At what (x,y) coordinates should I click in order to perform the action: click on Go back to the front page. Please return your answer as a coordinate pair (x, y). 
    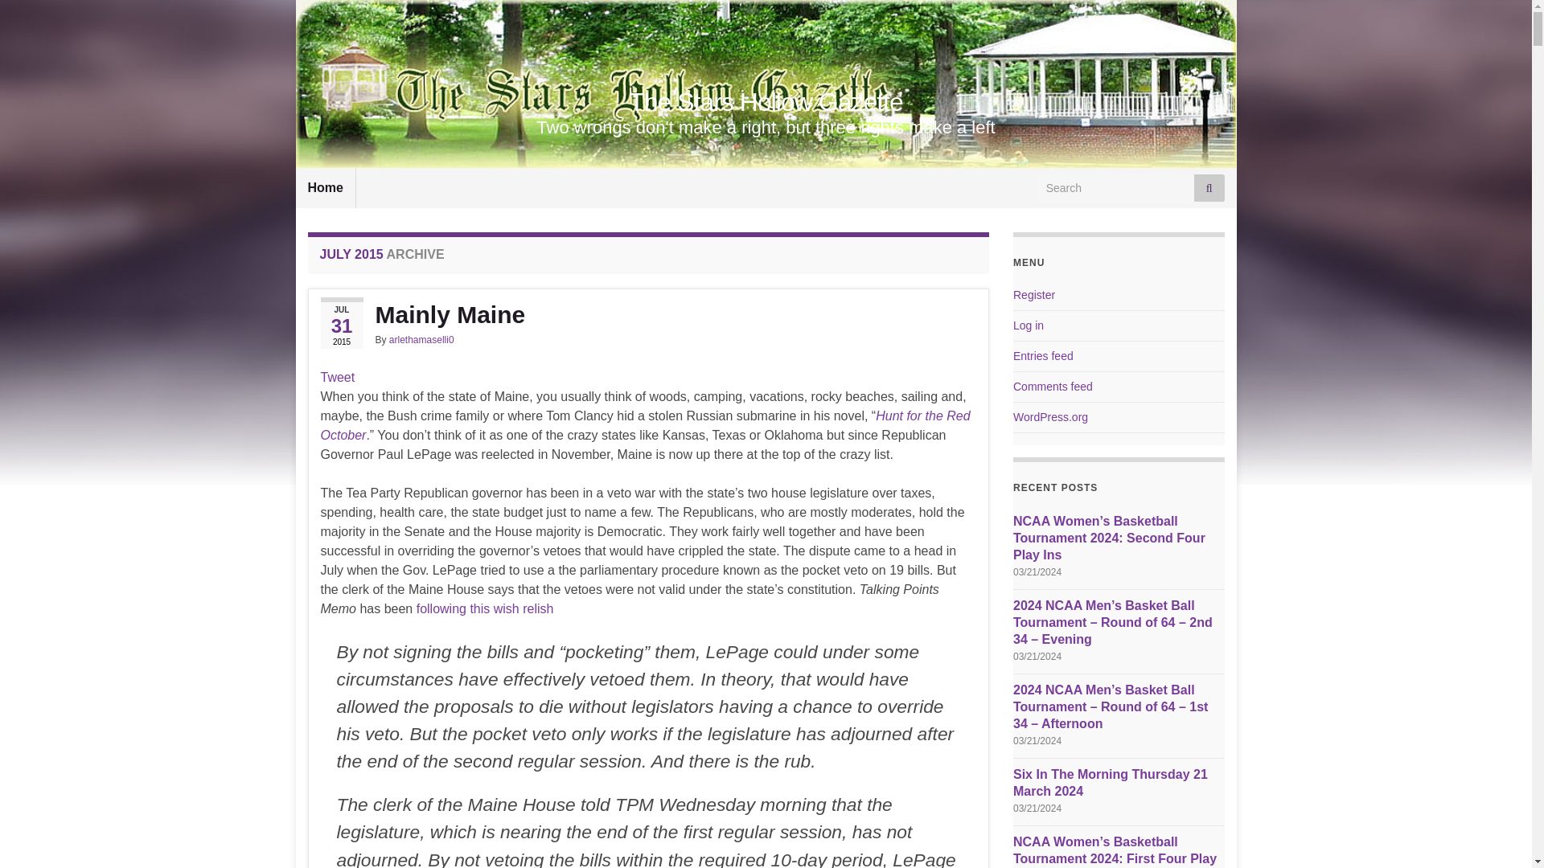
    Looking at the image, I should click on (766, 101).